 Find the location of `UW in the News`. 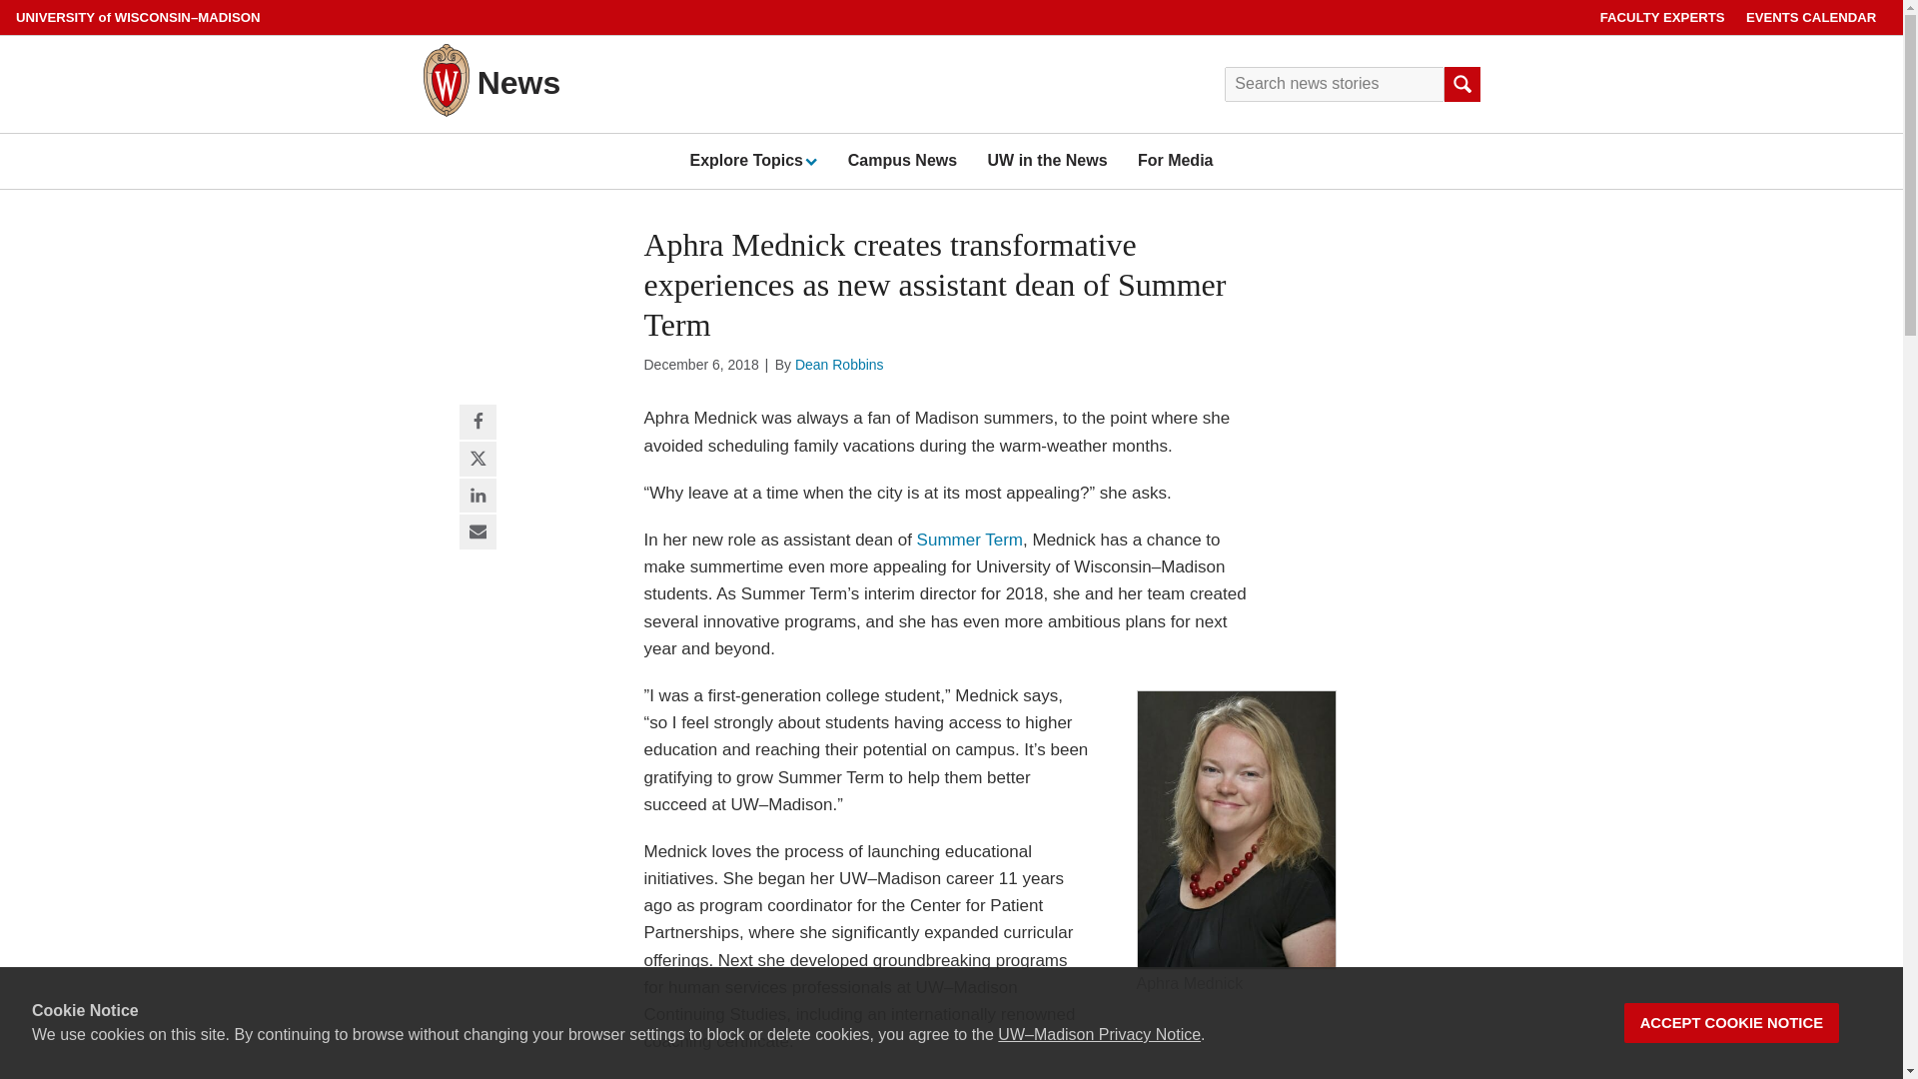

UW in the News is located at coordinates (1047, 160).